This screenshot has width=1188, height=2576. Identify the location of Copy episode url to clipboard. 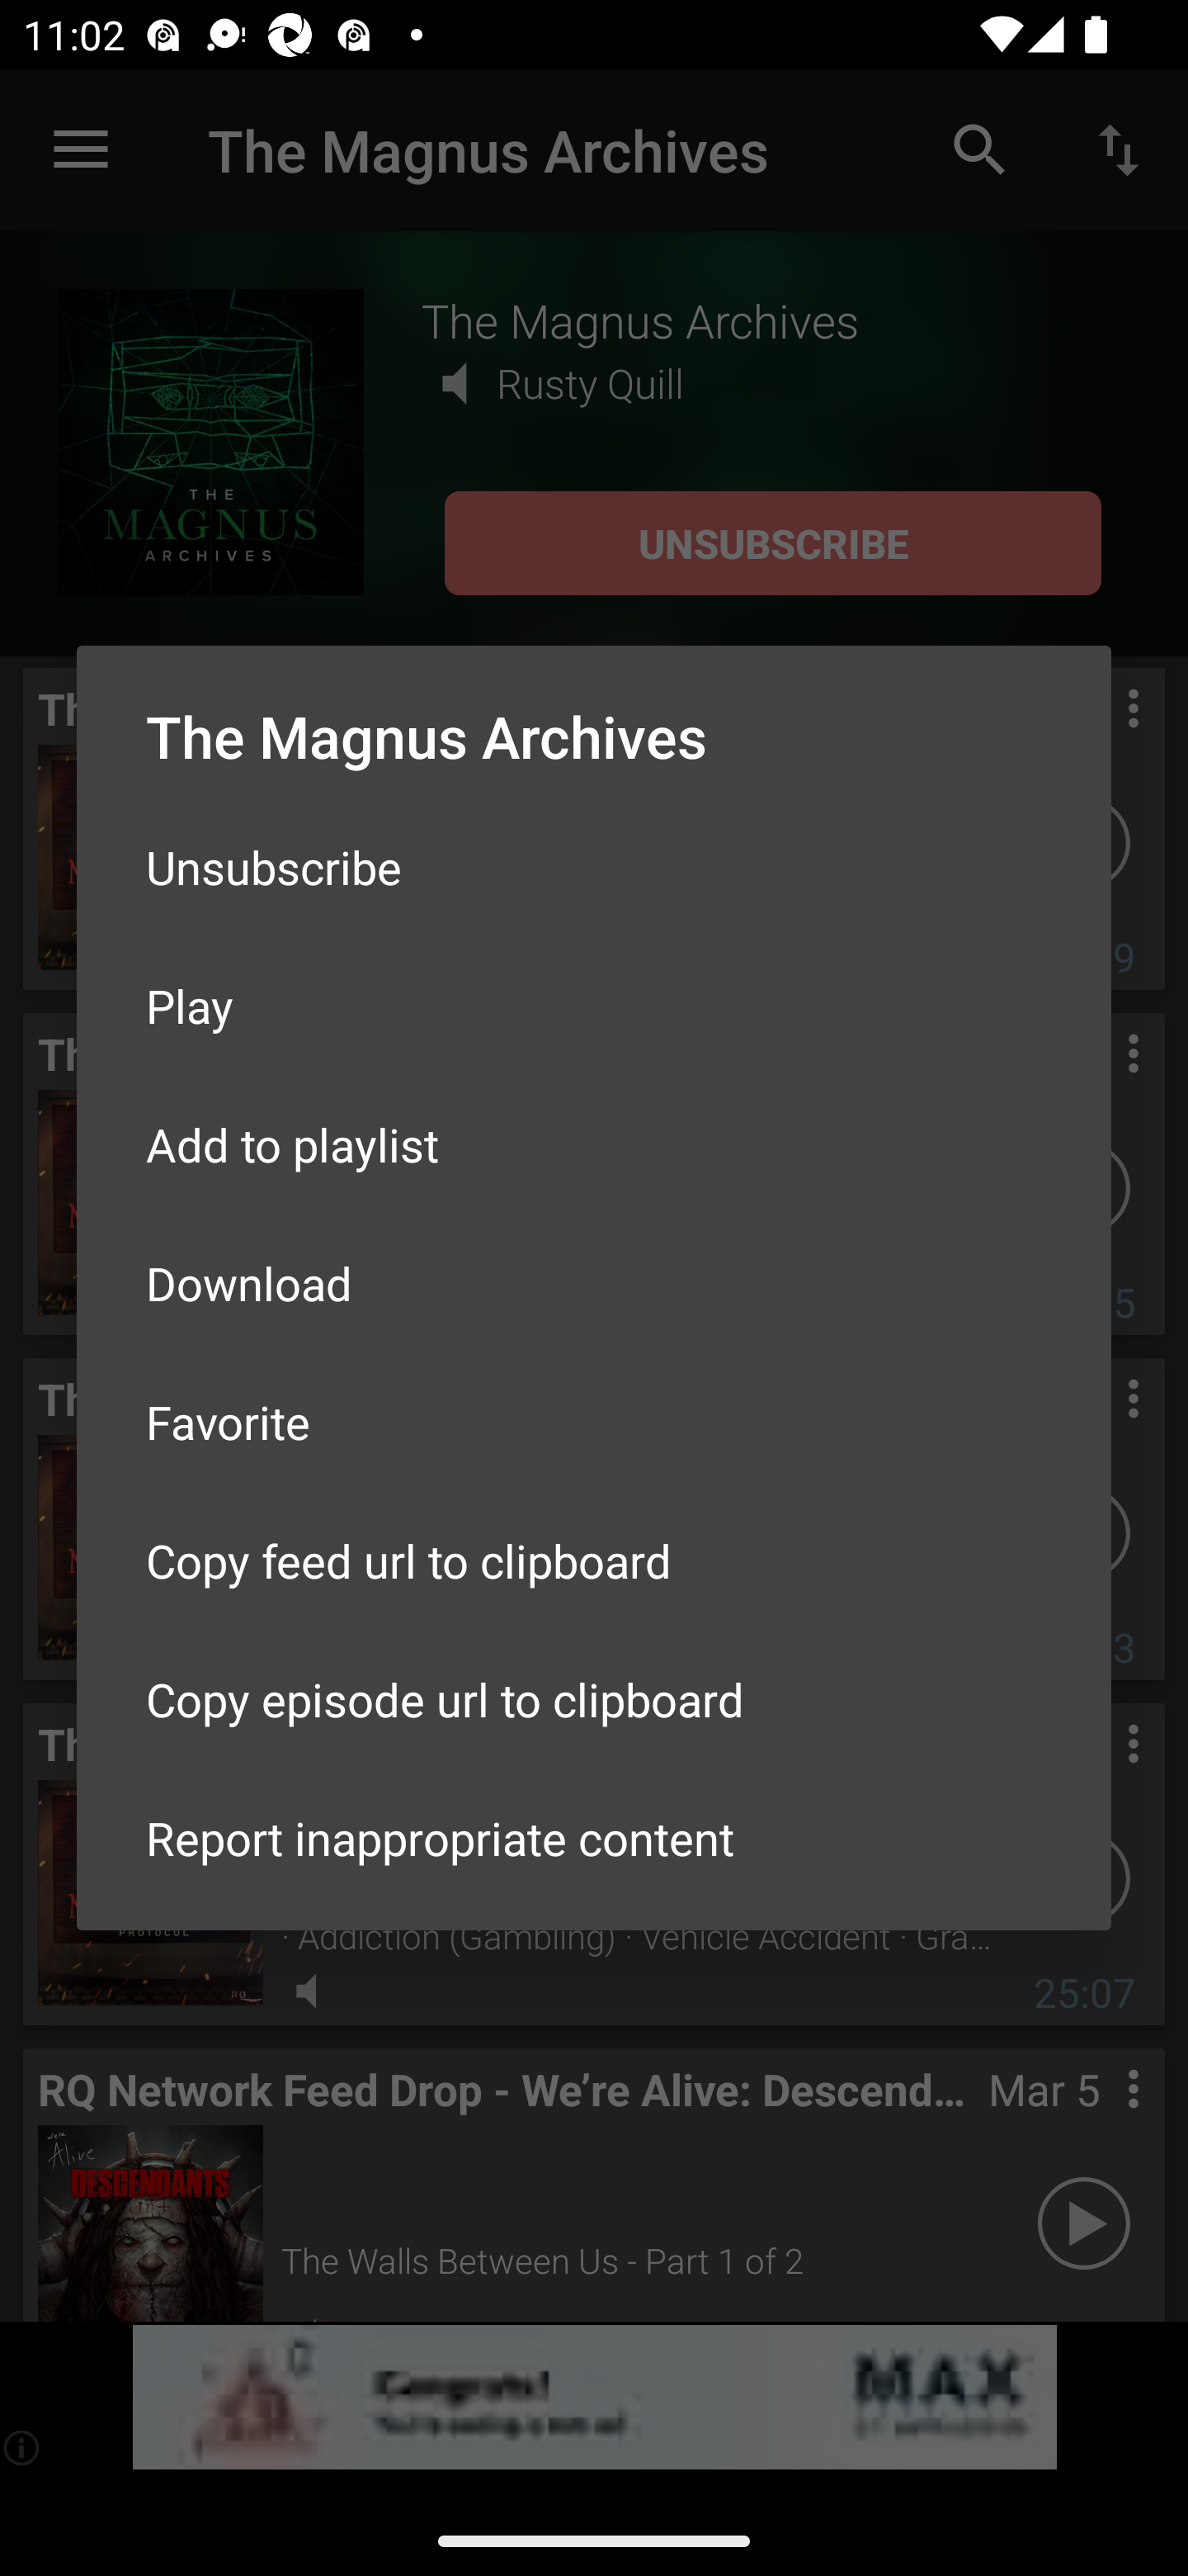
(594, 1699).